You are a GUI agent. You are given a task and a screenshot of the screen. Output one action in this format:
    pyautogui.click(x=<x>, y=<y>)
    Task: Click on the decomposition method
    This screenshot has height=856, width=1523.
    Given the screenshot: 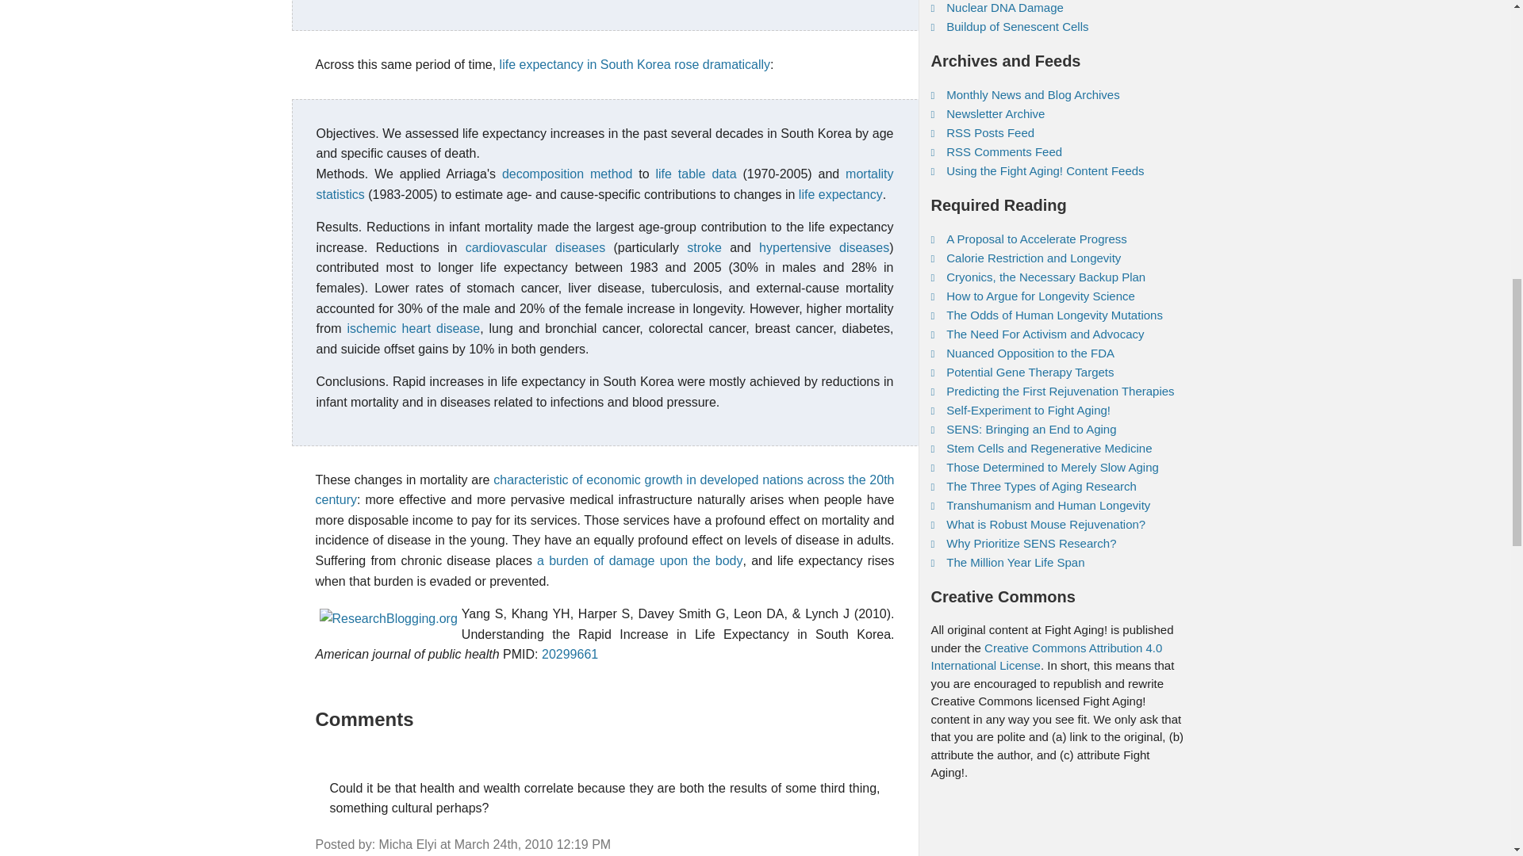 What is the action you would take?
    pyautogui.click(x=566, y=173)
    